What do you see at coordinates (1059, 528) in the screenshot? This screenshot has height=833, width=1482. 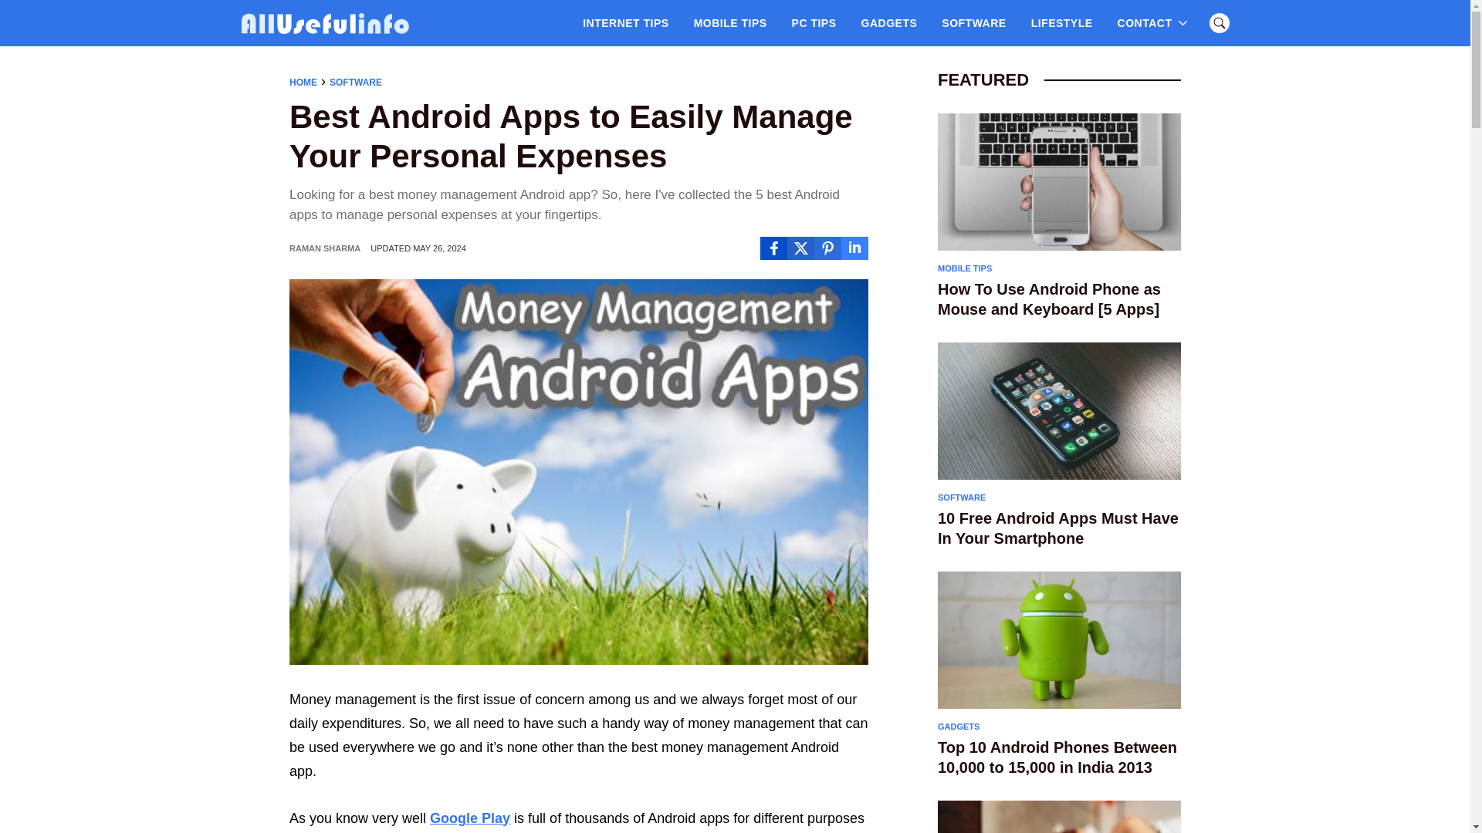 I see `10 Free Android Apps Must Have In Your Smartphone` at bounding box center [1059, 528].